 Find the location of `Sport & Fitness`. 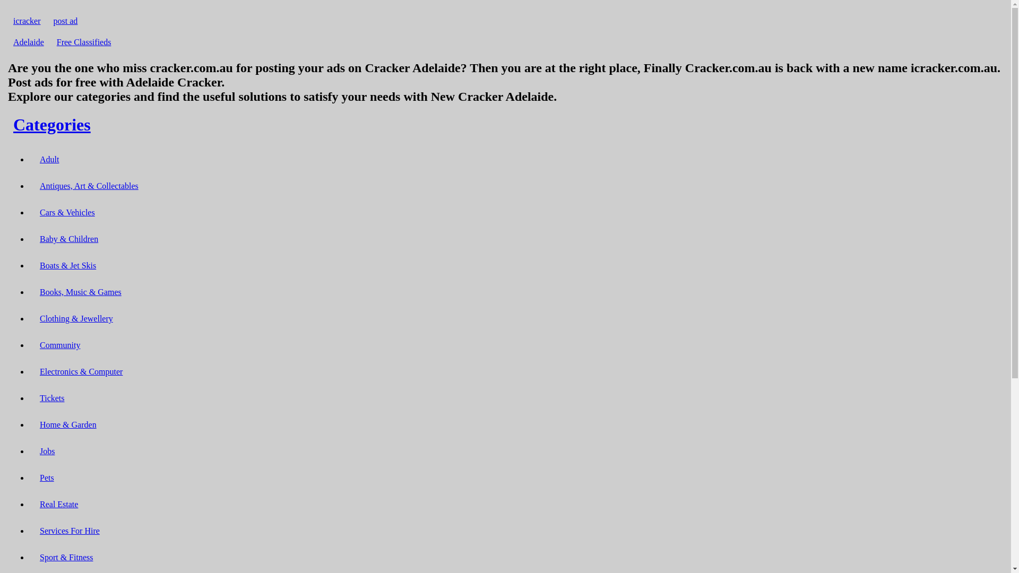

Sport & Fitness is located at coordinates (66, 557).